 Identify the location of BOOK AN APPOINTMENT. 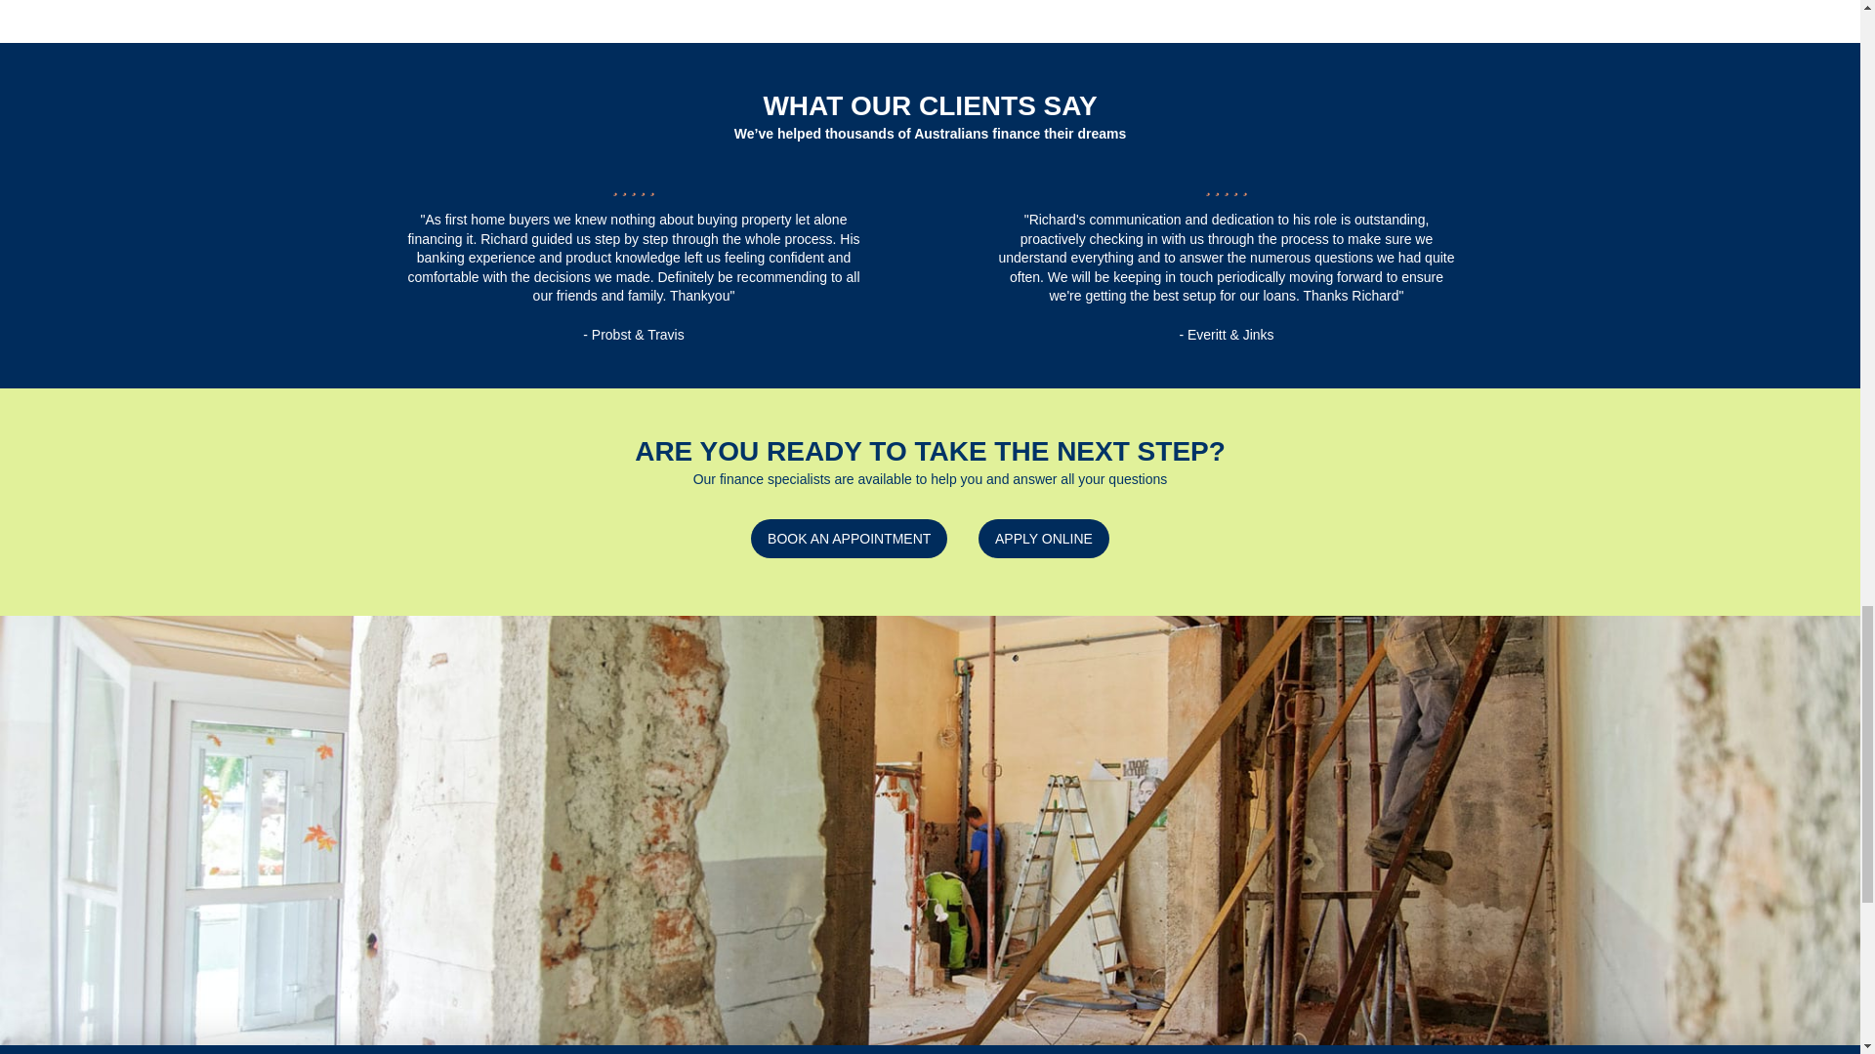
(849, 539).